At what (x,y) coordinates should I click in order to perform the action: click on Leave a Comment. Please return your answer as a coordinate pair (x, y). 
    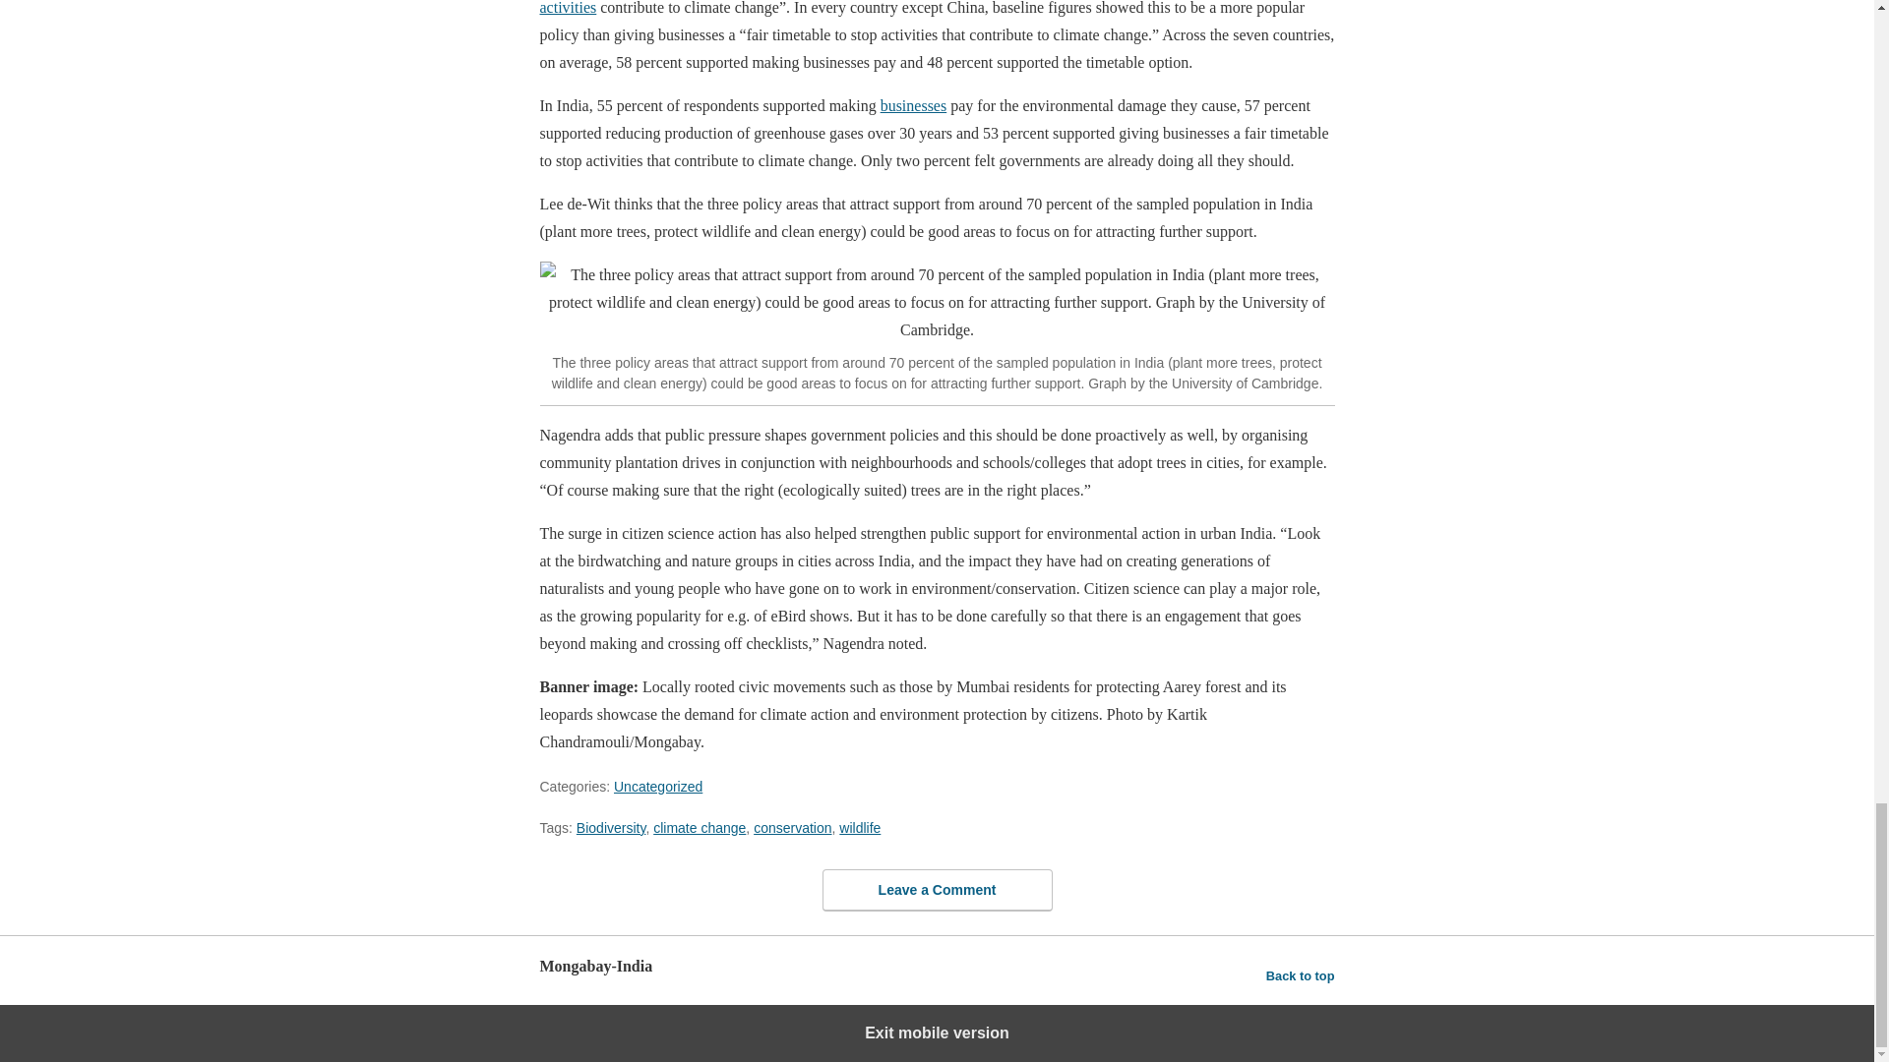
    Looking at the image, I should click on (937, 890).